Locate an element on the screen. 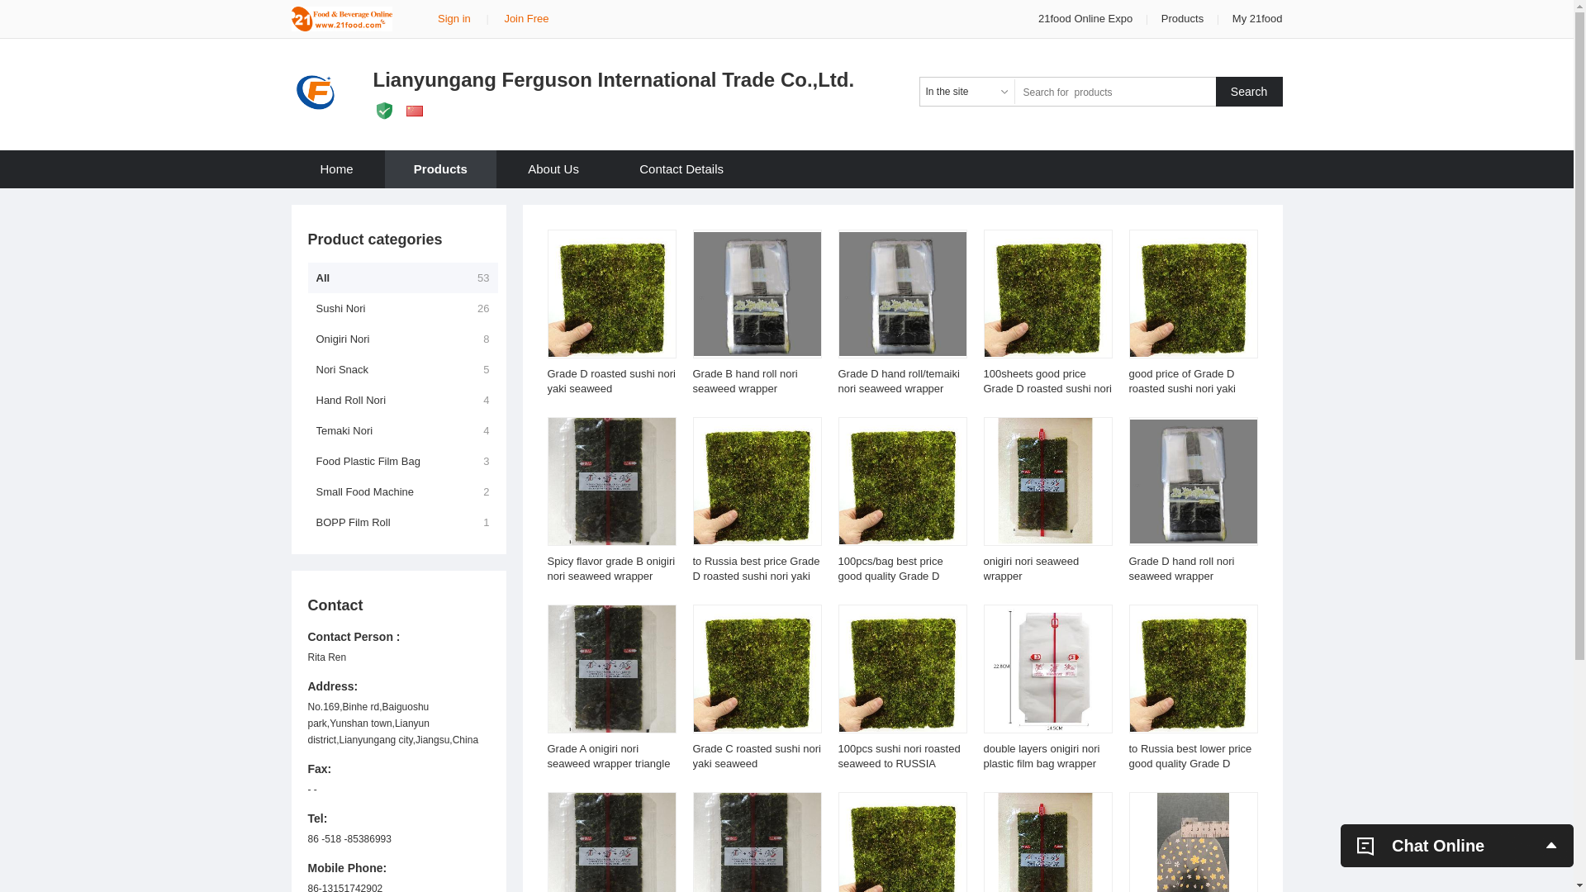  100pcs sushi nori roasted seaweed to RUSSIA is located at coordinates (899, 757).